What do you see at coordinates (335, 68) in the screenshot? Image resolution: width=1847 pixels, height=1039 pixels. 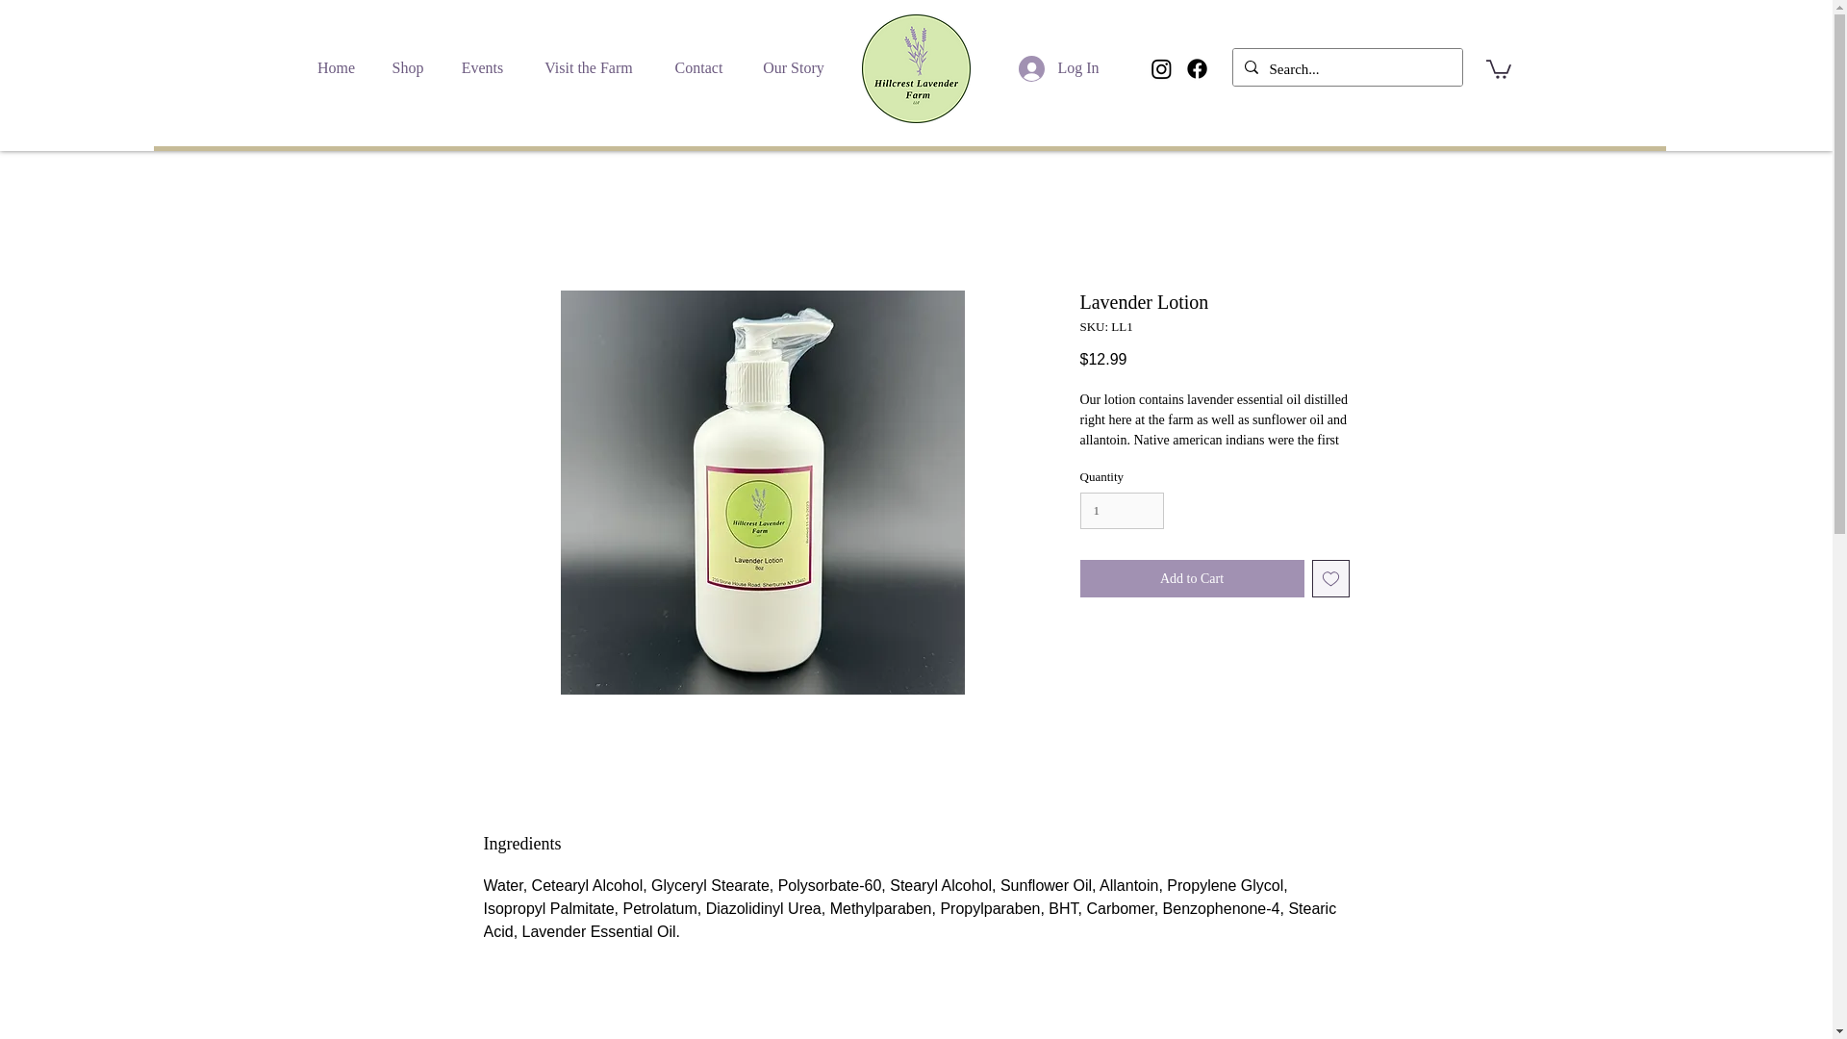 I see `Home` at bounding box center [335, 68].